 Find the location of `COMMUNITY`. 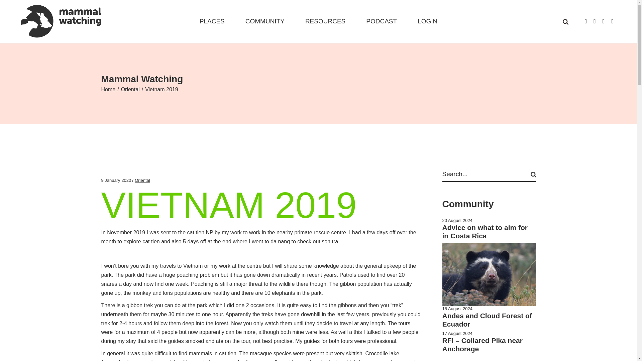

COMMUNITY is located at coordinates (265, 21).